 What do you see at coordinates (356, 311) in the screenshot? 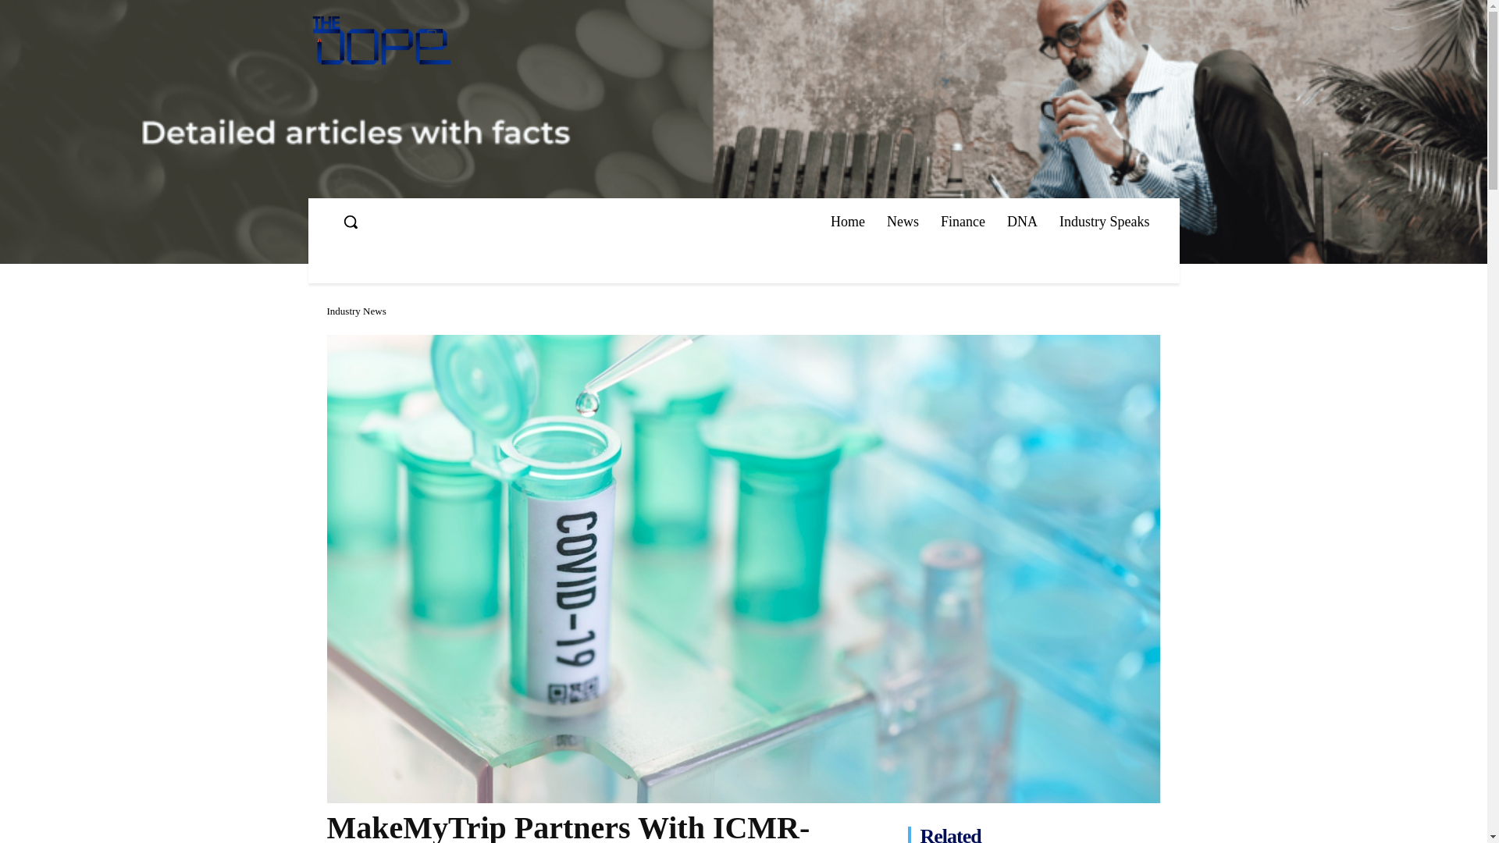
I see `Industry News` at bounding box center [356, 311].